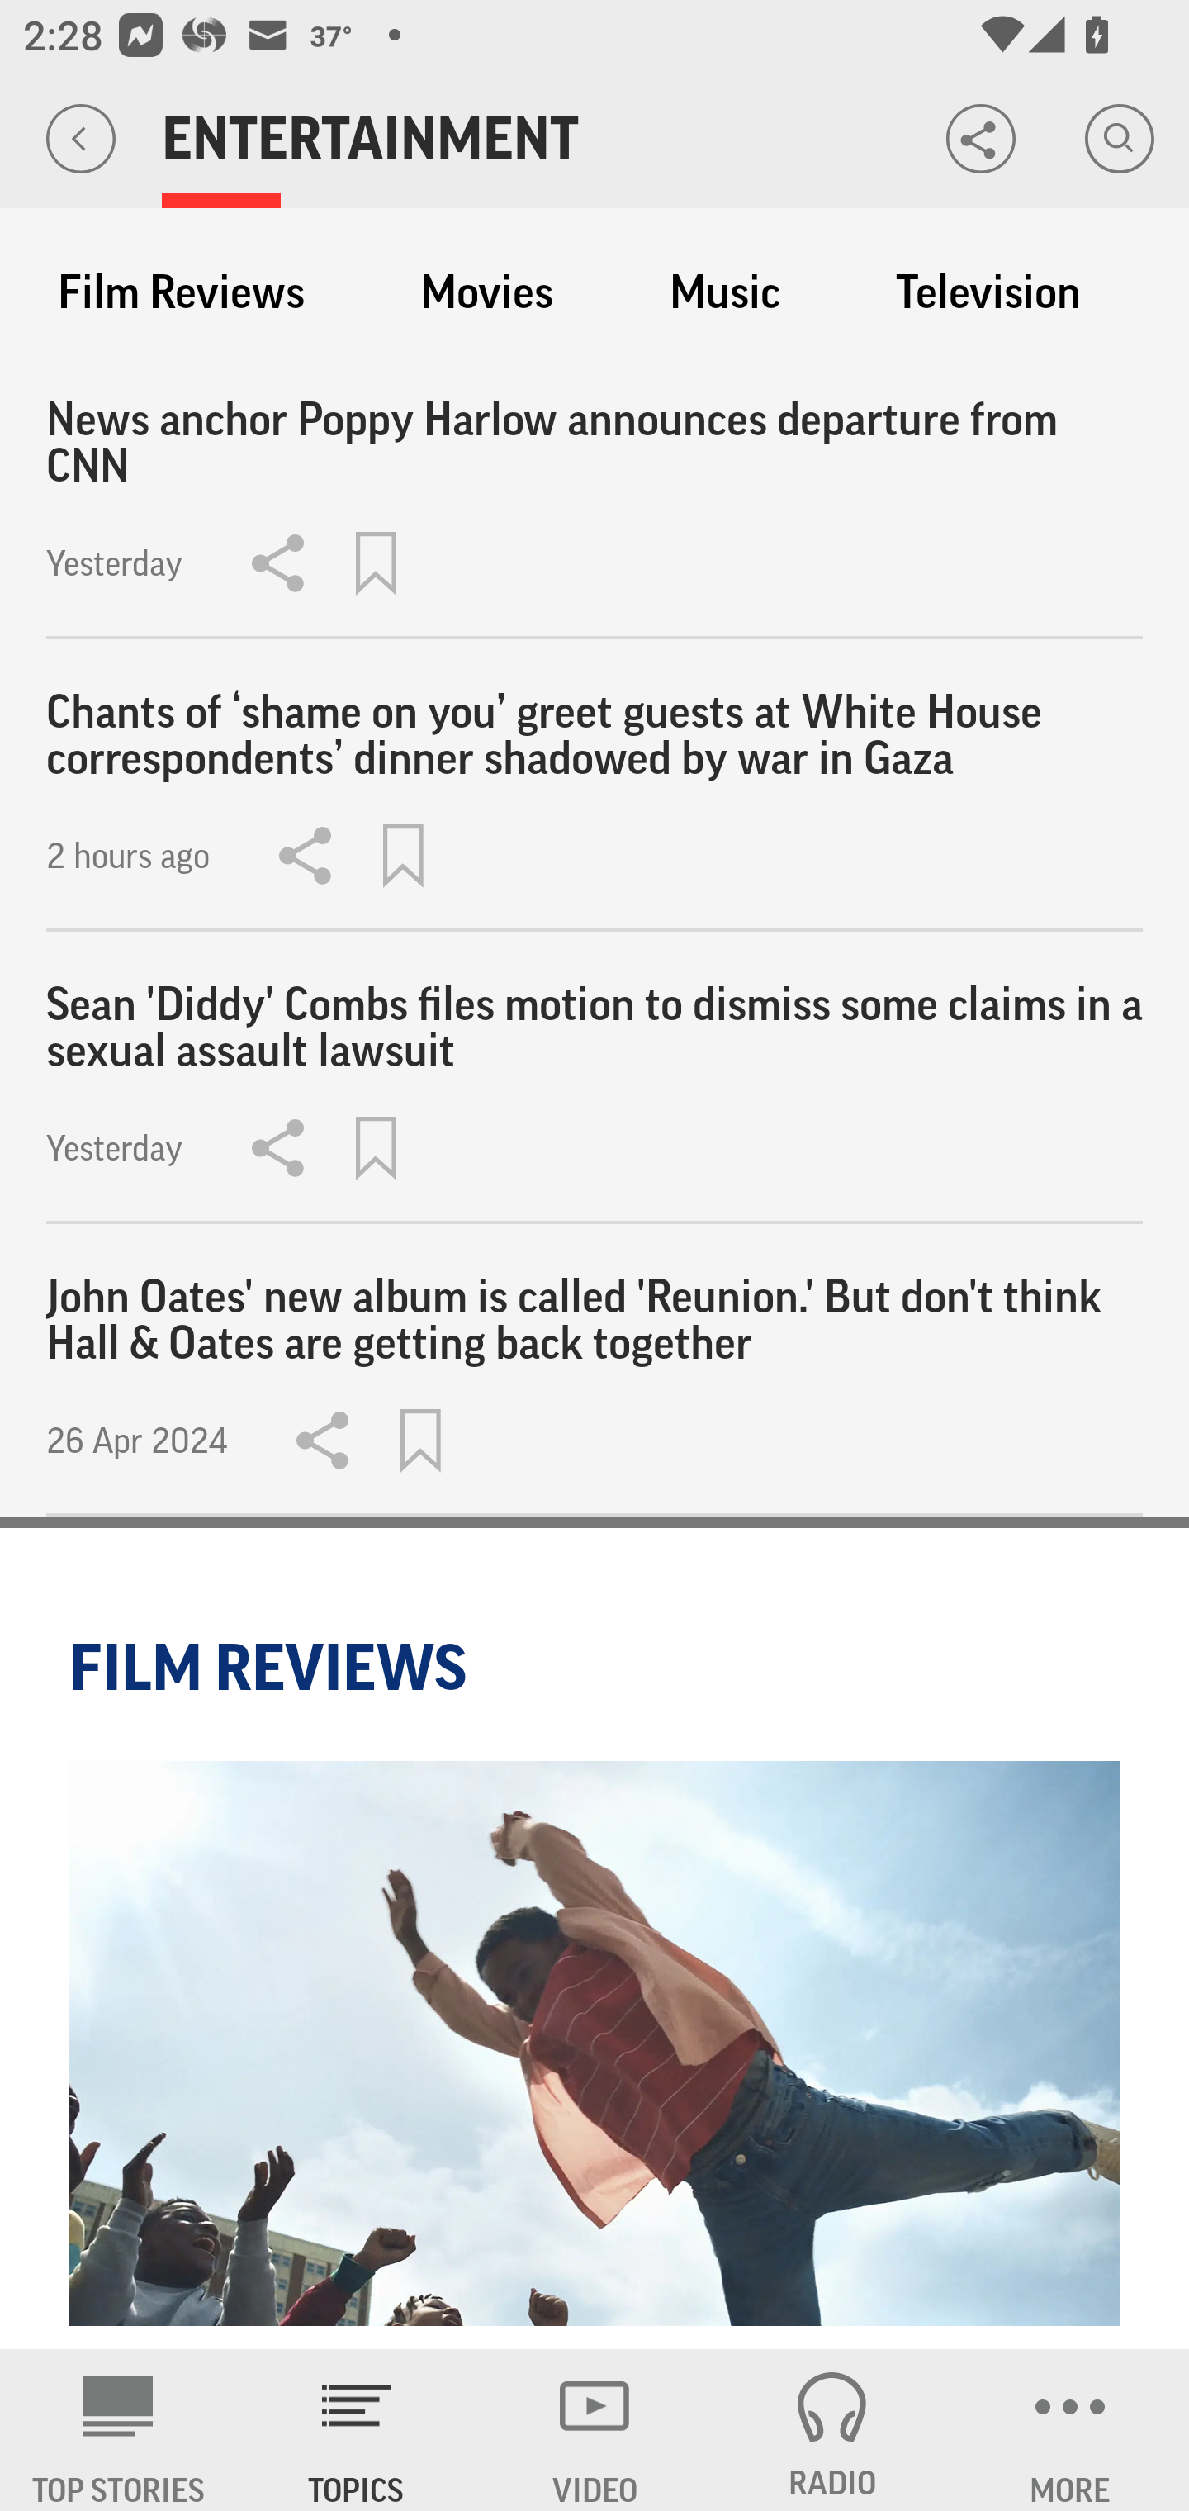 Image resolution: width=1189 pixels, height=2511 pixels. What do you see at coordinates (486, 292) in the screenshot?
I see `Movies` at bounding box center [486, 292].